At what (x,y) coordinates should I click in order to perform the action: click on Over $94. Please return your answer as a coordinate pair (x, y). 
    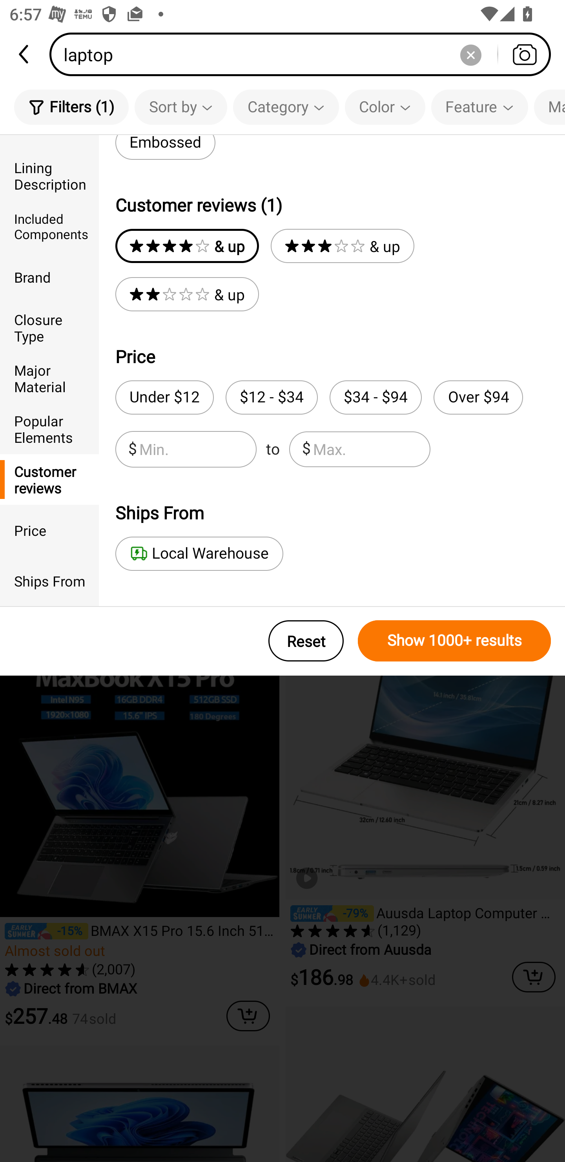
    Looking at the image, I should click on (478, 397).